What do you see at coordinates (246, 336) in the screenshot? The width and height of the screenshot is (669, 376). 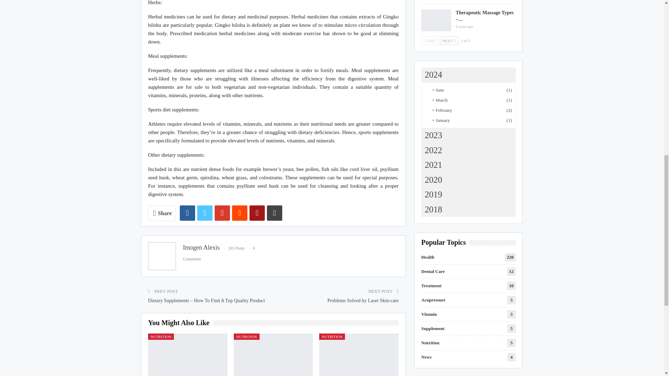 I see `NUTRITION` at bounding box center [246, 336].